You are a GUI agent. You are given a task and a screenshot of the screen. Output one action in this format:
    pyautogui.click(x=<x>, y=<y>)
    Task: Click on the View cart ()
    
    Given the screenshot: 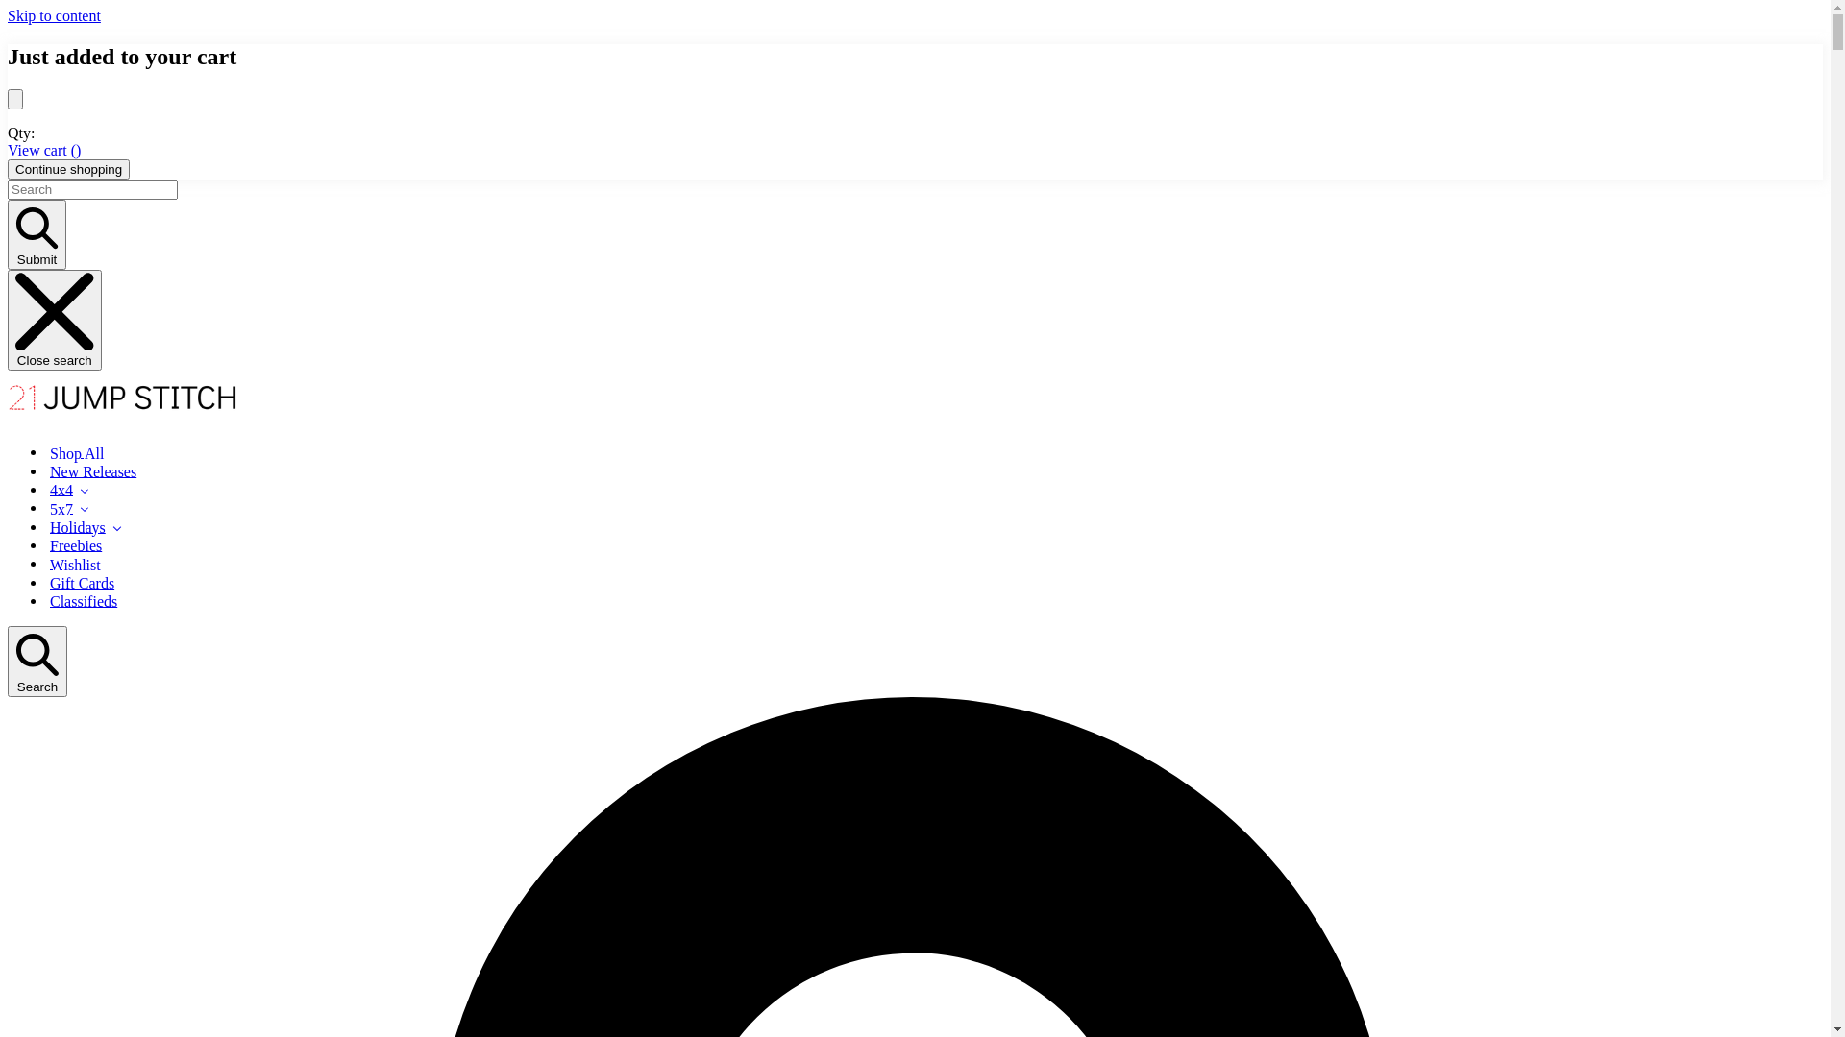 What is the action you would take?
    pyautogui.click(x=44, y=150)
    